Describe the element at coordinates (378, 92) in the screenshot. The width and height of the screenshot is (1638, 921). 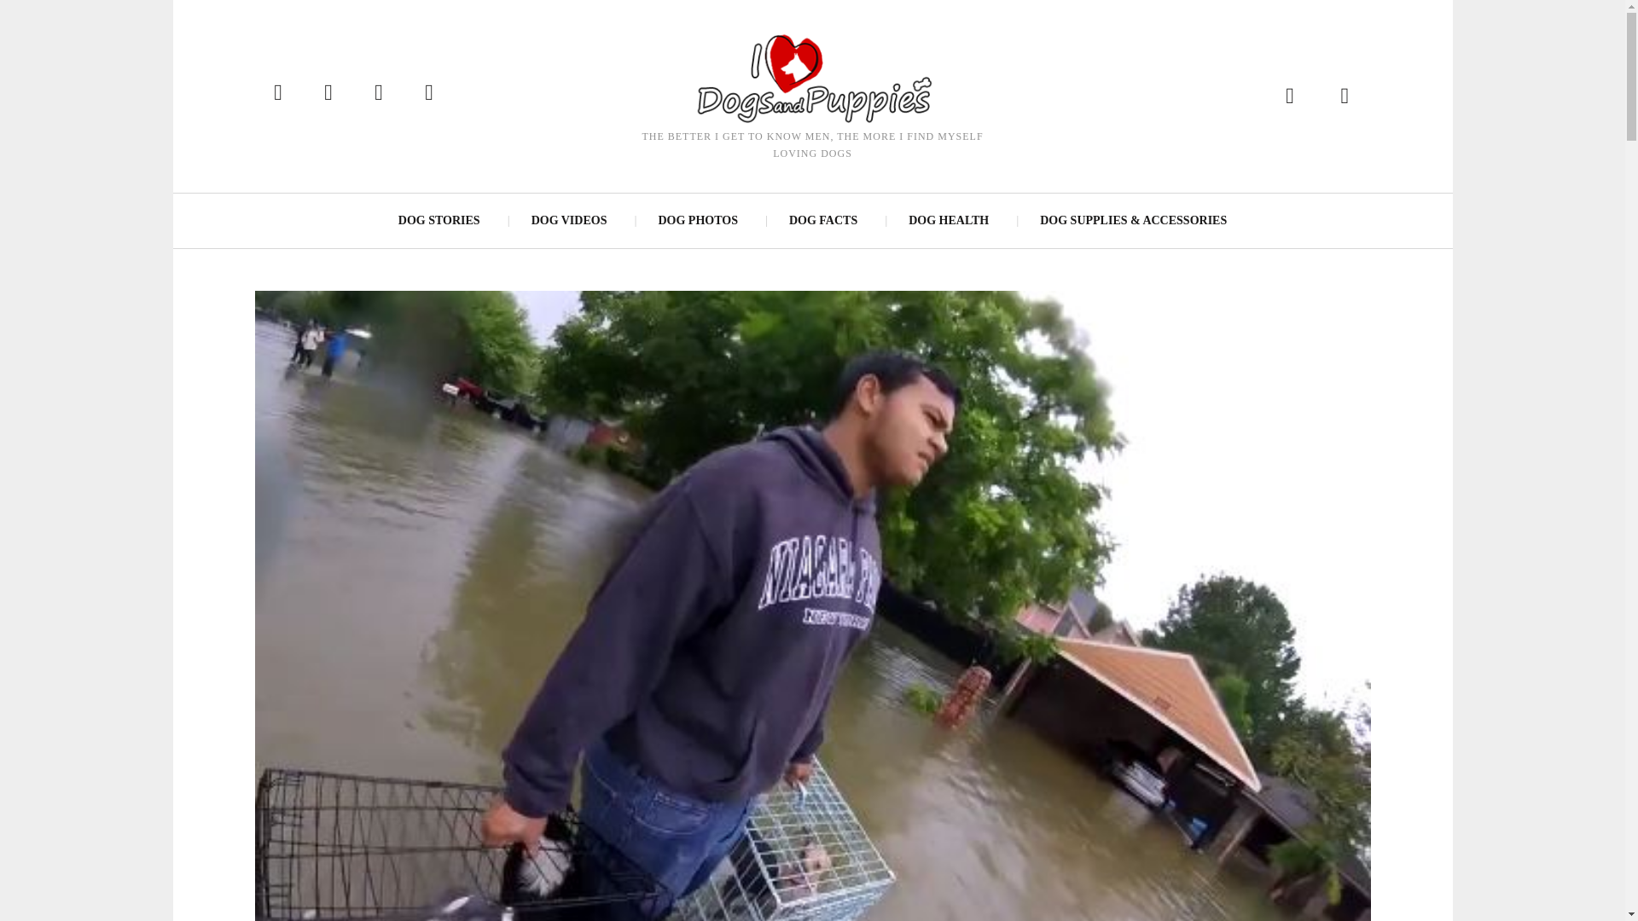
I see `twitter` at that location.